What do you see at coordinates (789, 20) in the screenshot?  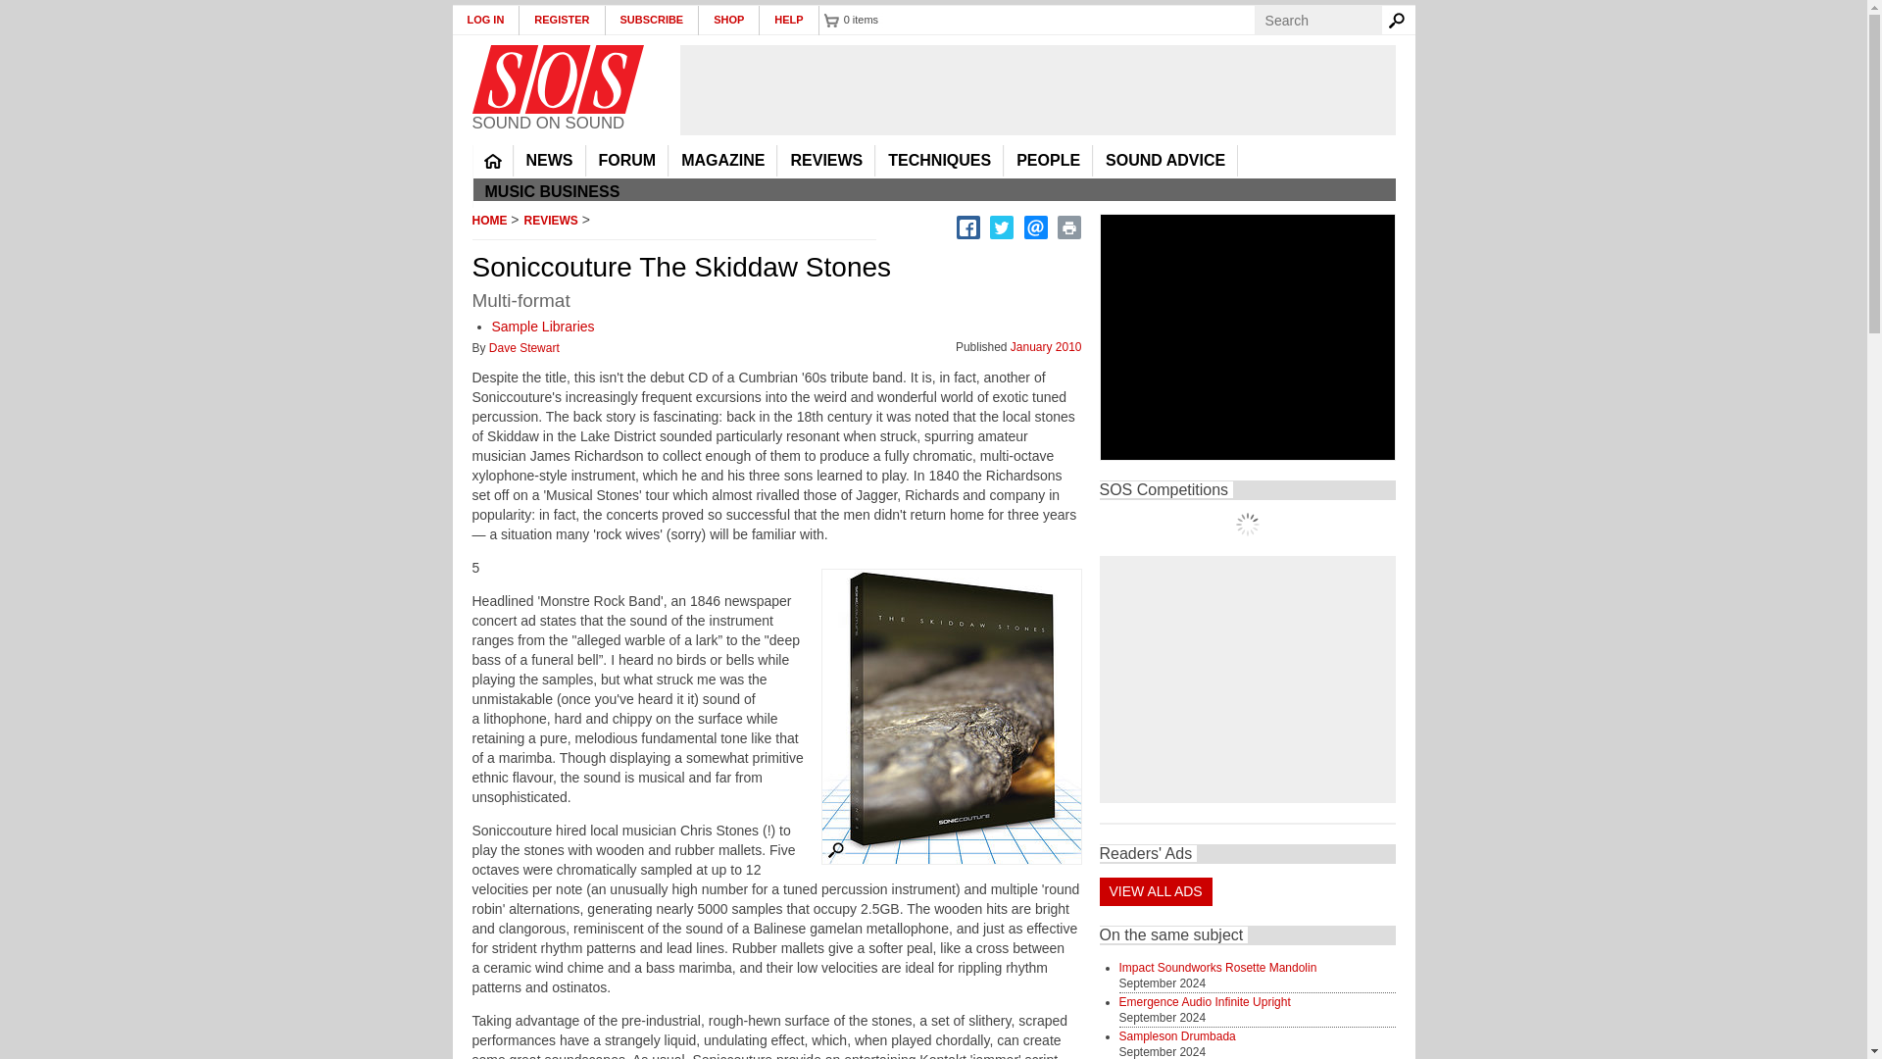 I see `HELP` at bounding box center [789, 20].